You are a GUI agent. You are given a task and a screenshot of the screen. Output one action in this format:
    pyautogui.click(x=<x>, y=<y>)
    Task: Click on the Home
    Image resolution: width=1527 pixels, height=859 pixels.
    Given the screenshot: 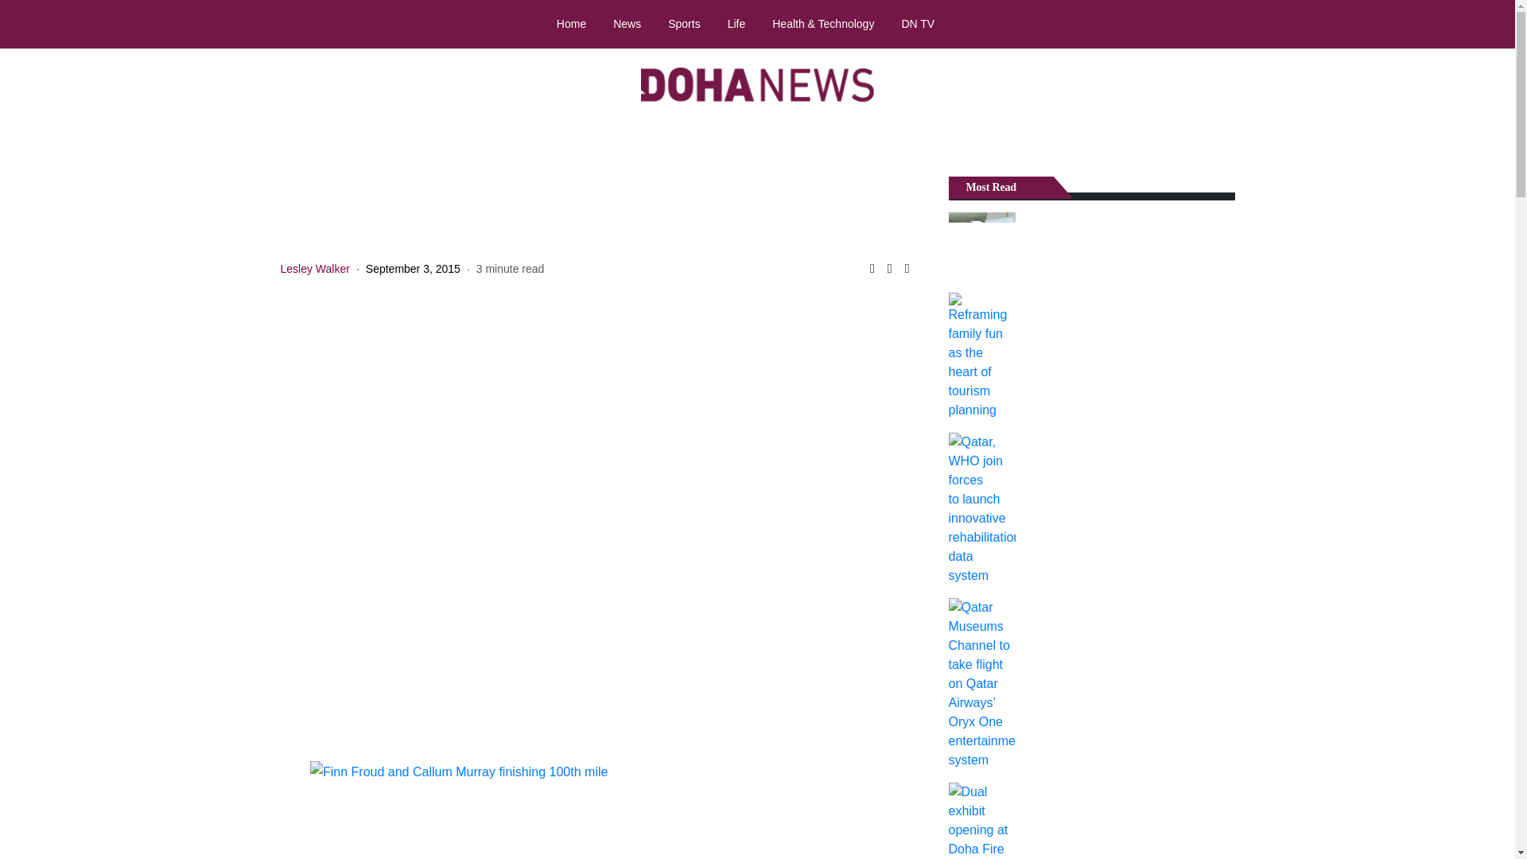 What is the action you would take?
    pyautogui.click(x=571, y=23)
    